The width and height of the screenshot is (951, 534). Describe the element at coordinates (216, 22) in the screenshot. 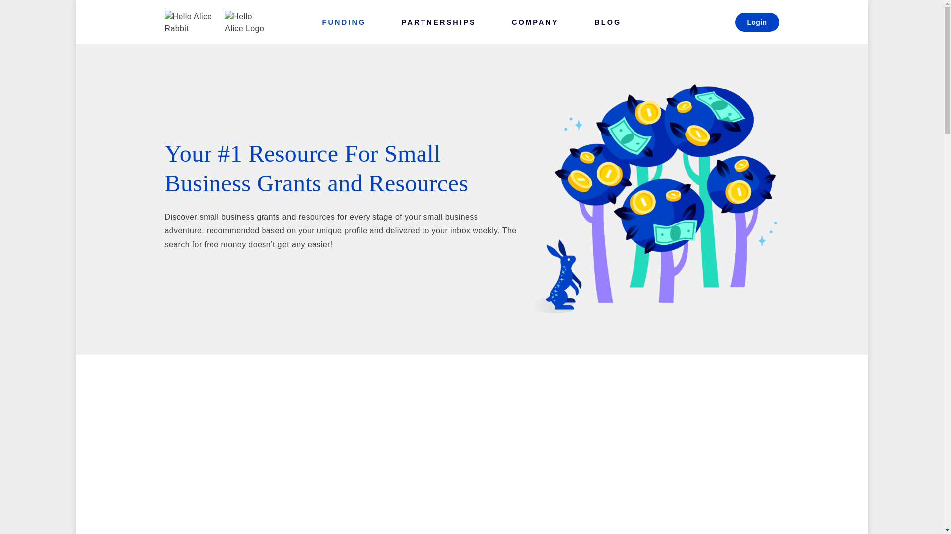

I see `Return to homepage` at that location.